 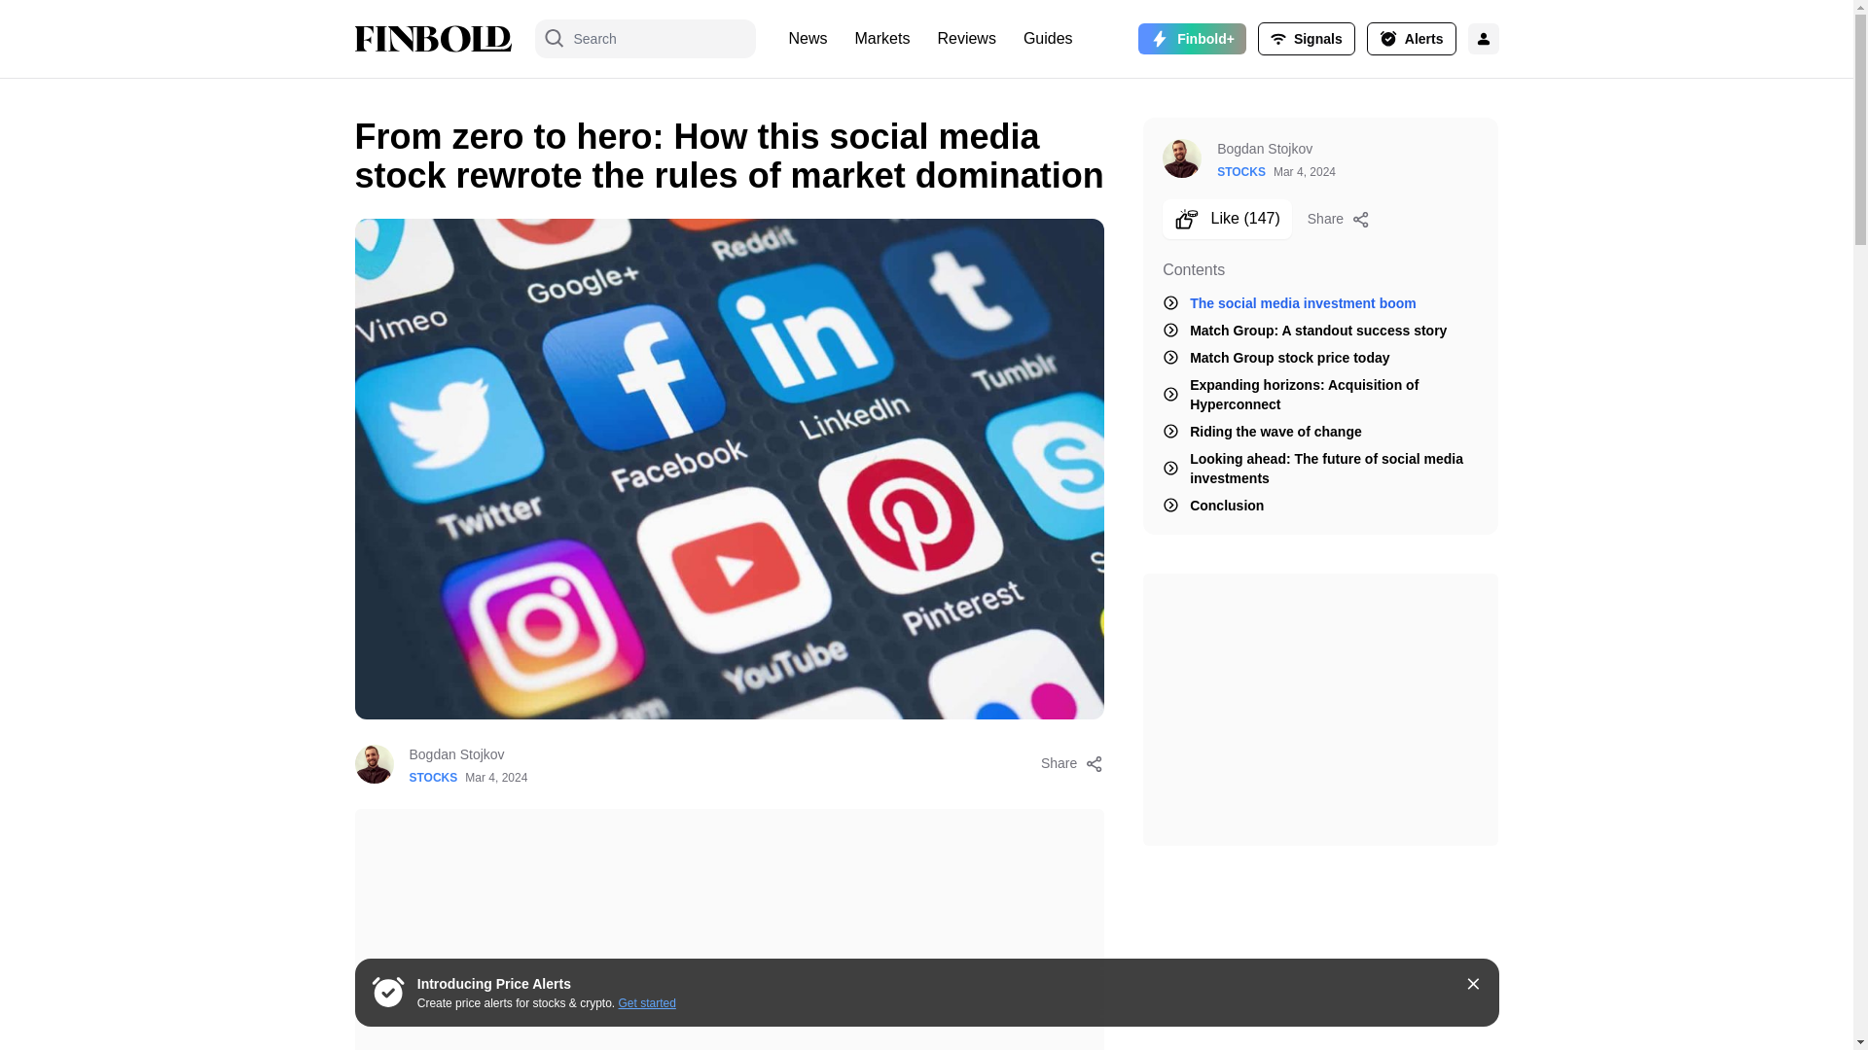 What do you see at coordinates (1049, 39) in the screenshot?
I see `Guides` at bounding box center [1049, 39].